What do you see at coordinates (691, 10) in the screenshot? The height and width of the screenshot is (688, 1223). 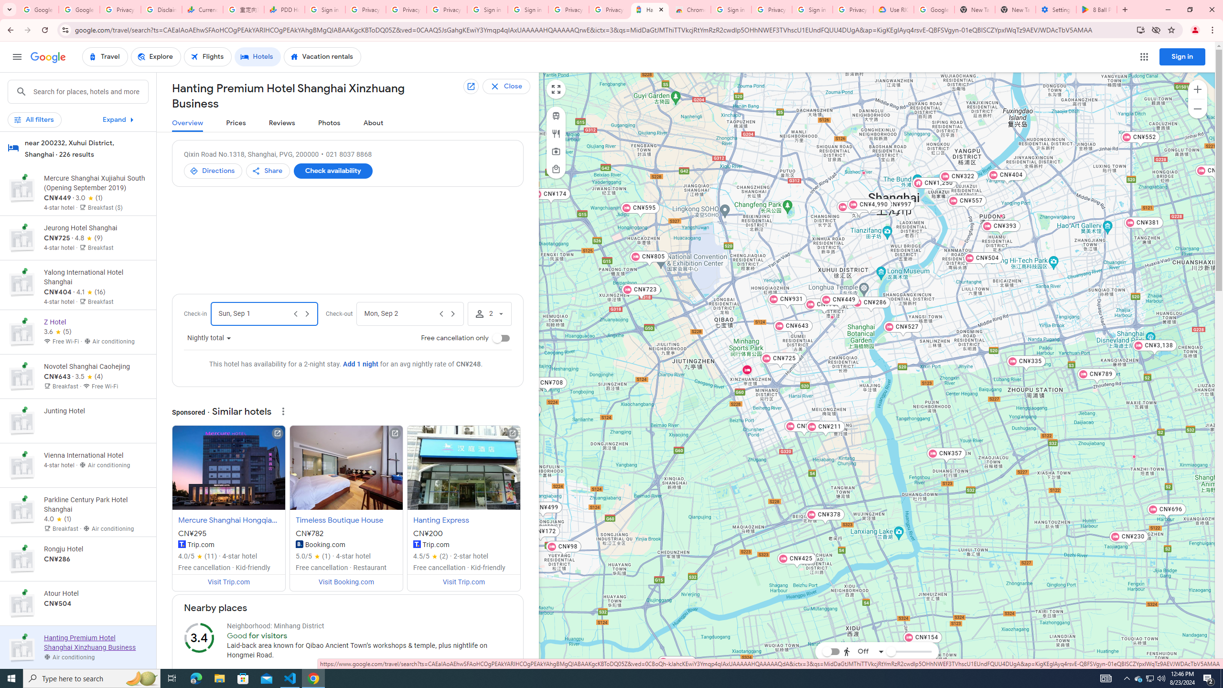 I see `Chrome Web Store - Color themes by Chrome` at bounding box center [691, 10].